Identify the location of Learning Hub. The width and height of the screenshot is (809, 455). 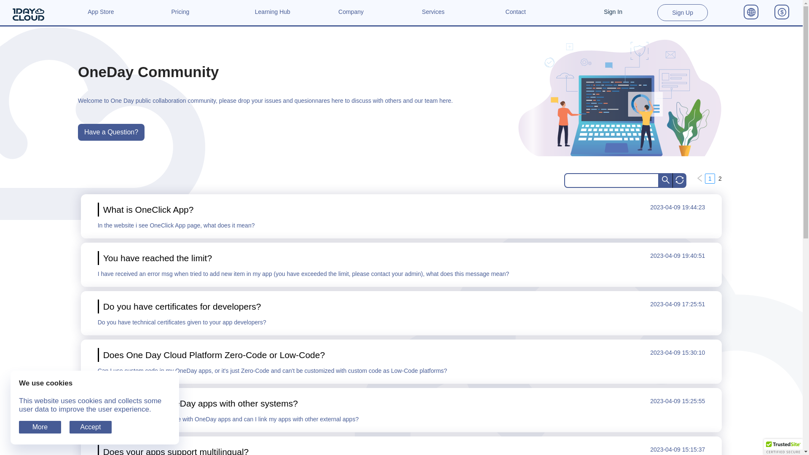
(273, 15).